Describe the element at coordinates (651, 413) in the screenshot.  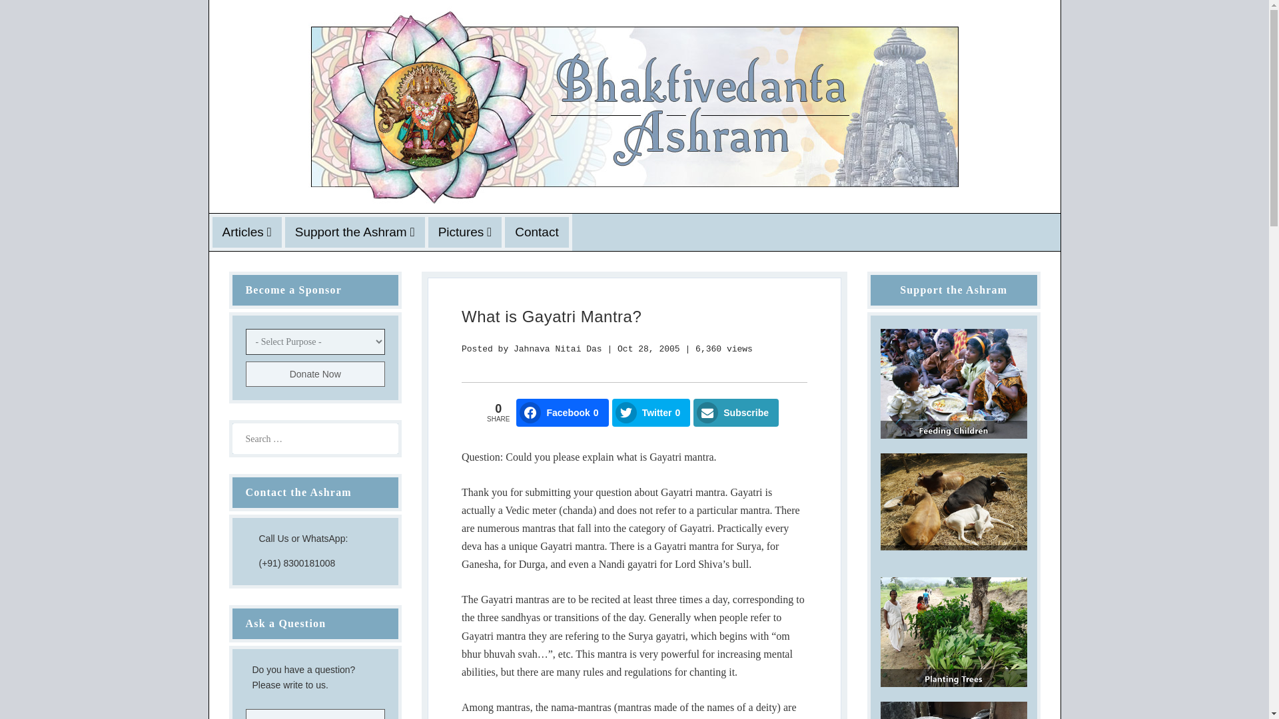
I see `Share on Twitter` at that location.